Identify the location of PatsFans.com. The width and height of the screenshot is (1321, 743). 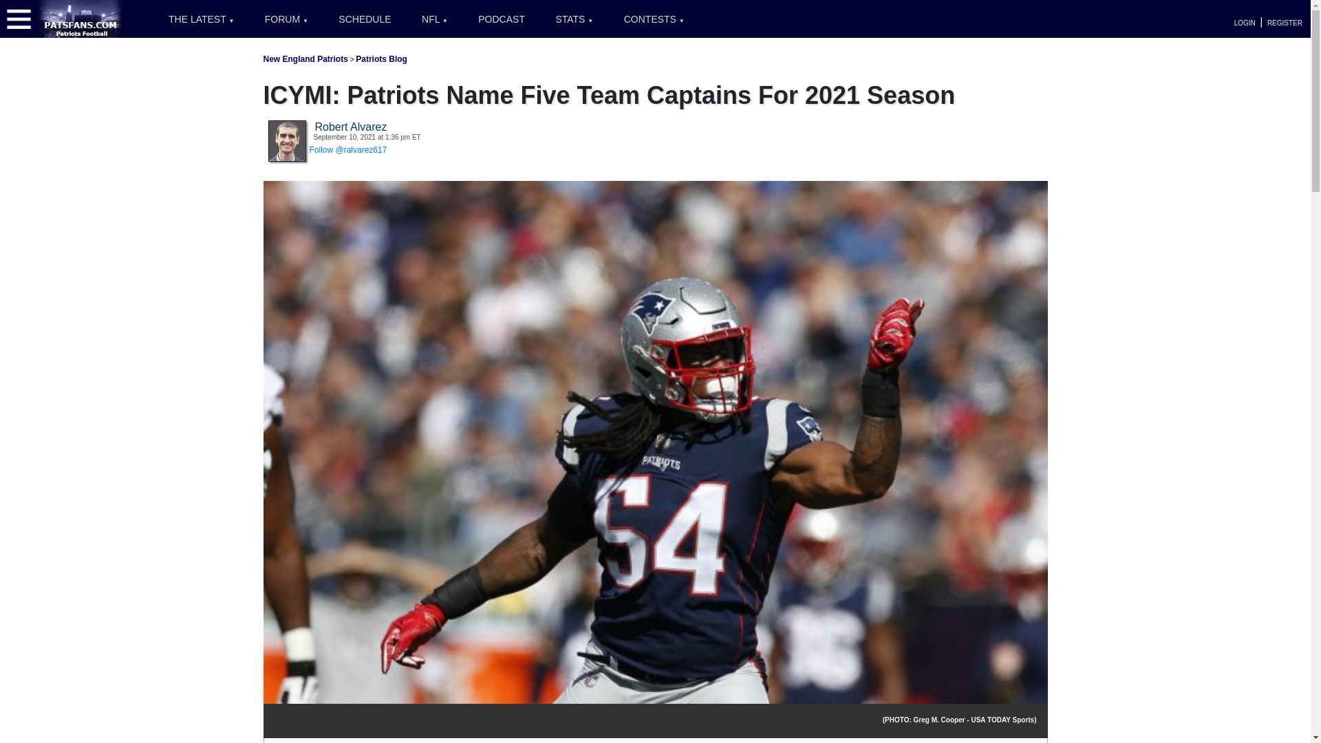
(81, 18).